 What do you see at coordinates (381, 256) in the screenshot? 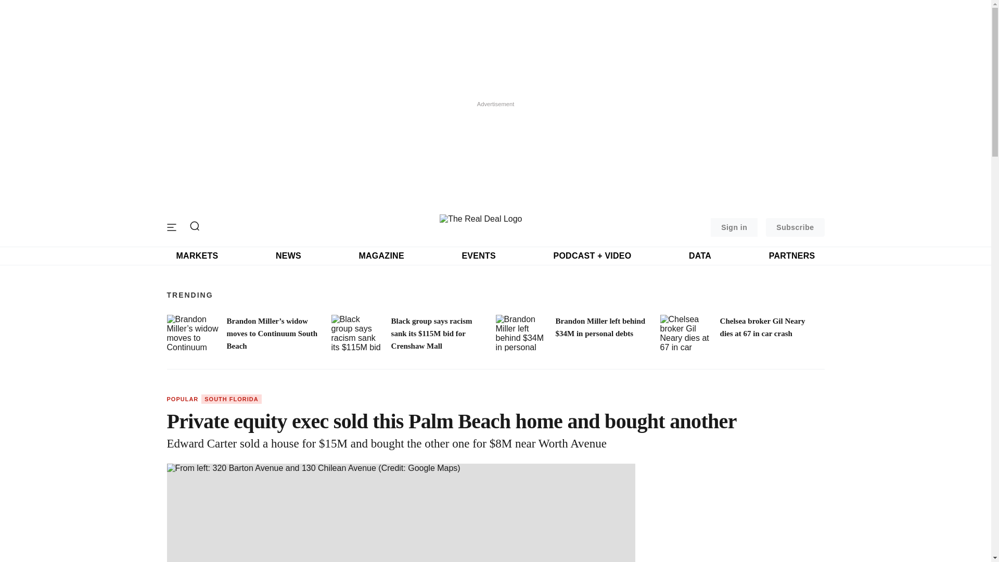
I see `MAGAZINE` at bounding box center [381, 256].